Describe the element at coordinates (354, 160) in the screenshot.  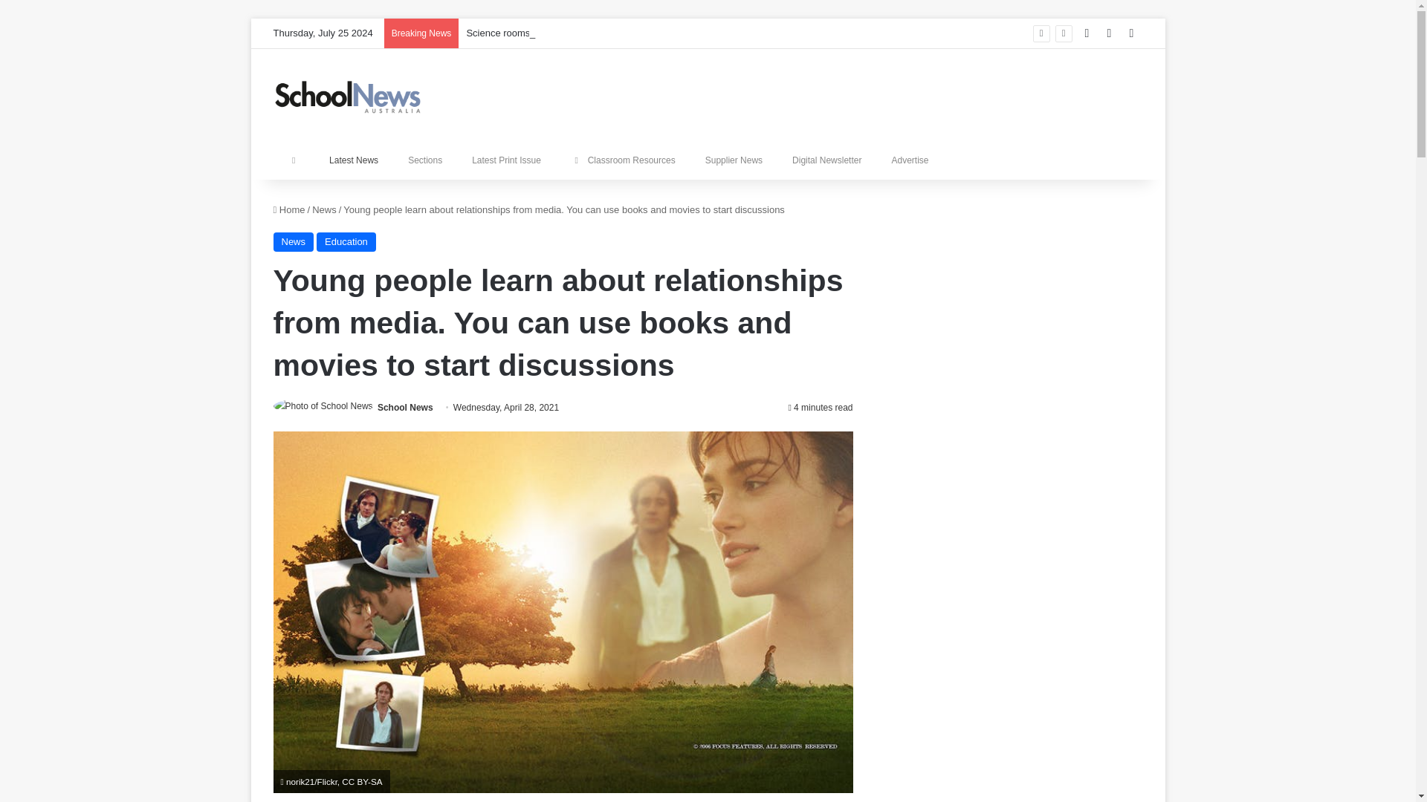
I see `Latest News` at that location.